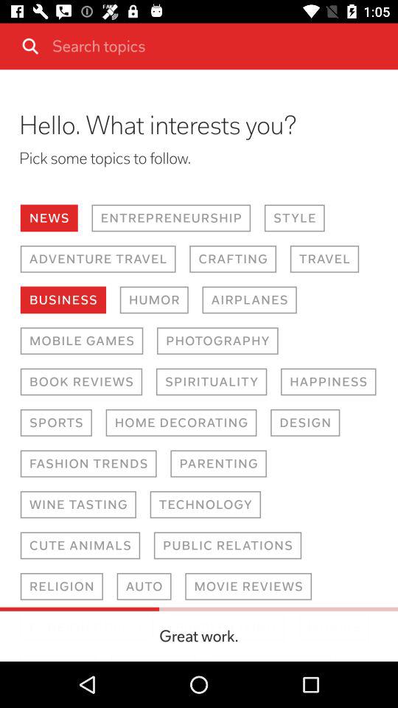 This screenshot has width=398, height=708. I want to click on move to the text great work on the web page, so click(226, 627).